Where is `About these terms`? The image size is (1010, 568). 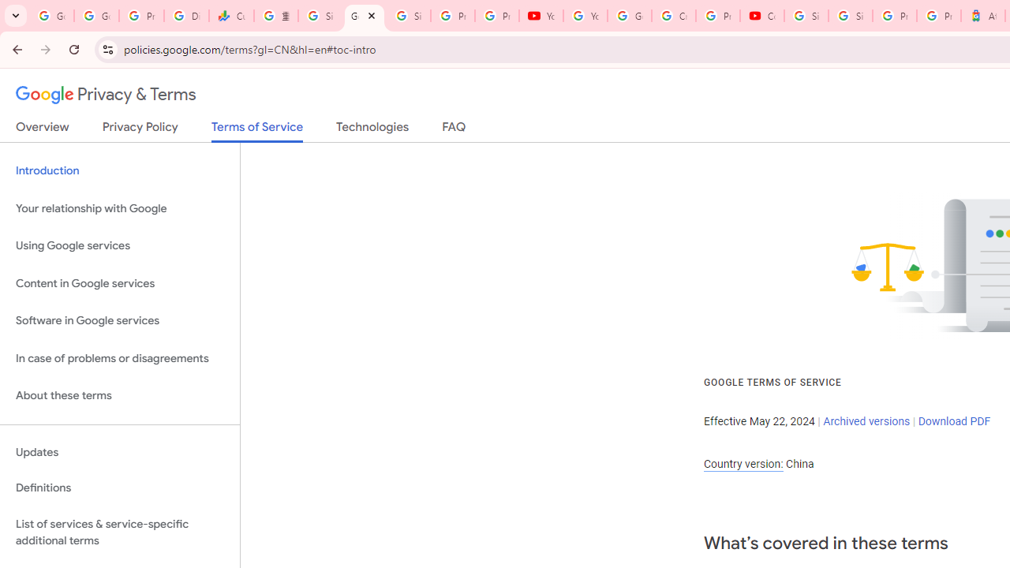 About these terms is located at coordinates (120, 396).